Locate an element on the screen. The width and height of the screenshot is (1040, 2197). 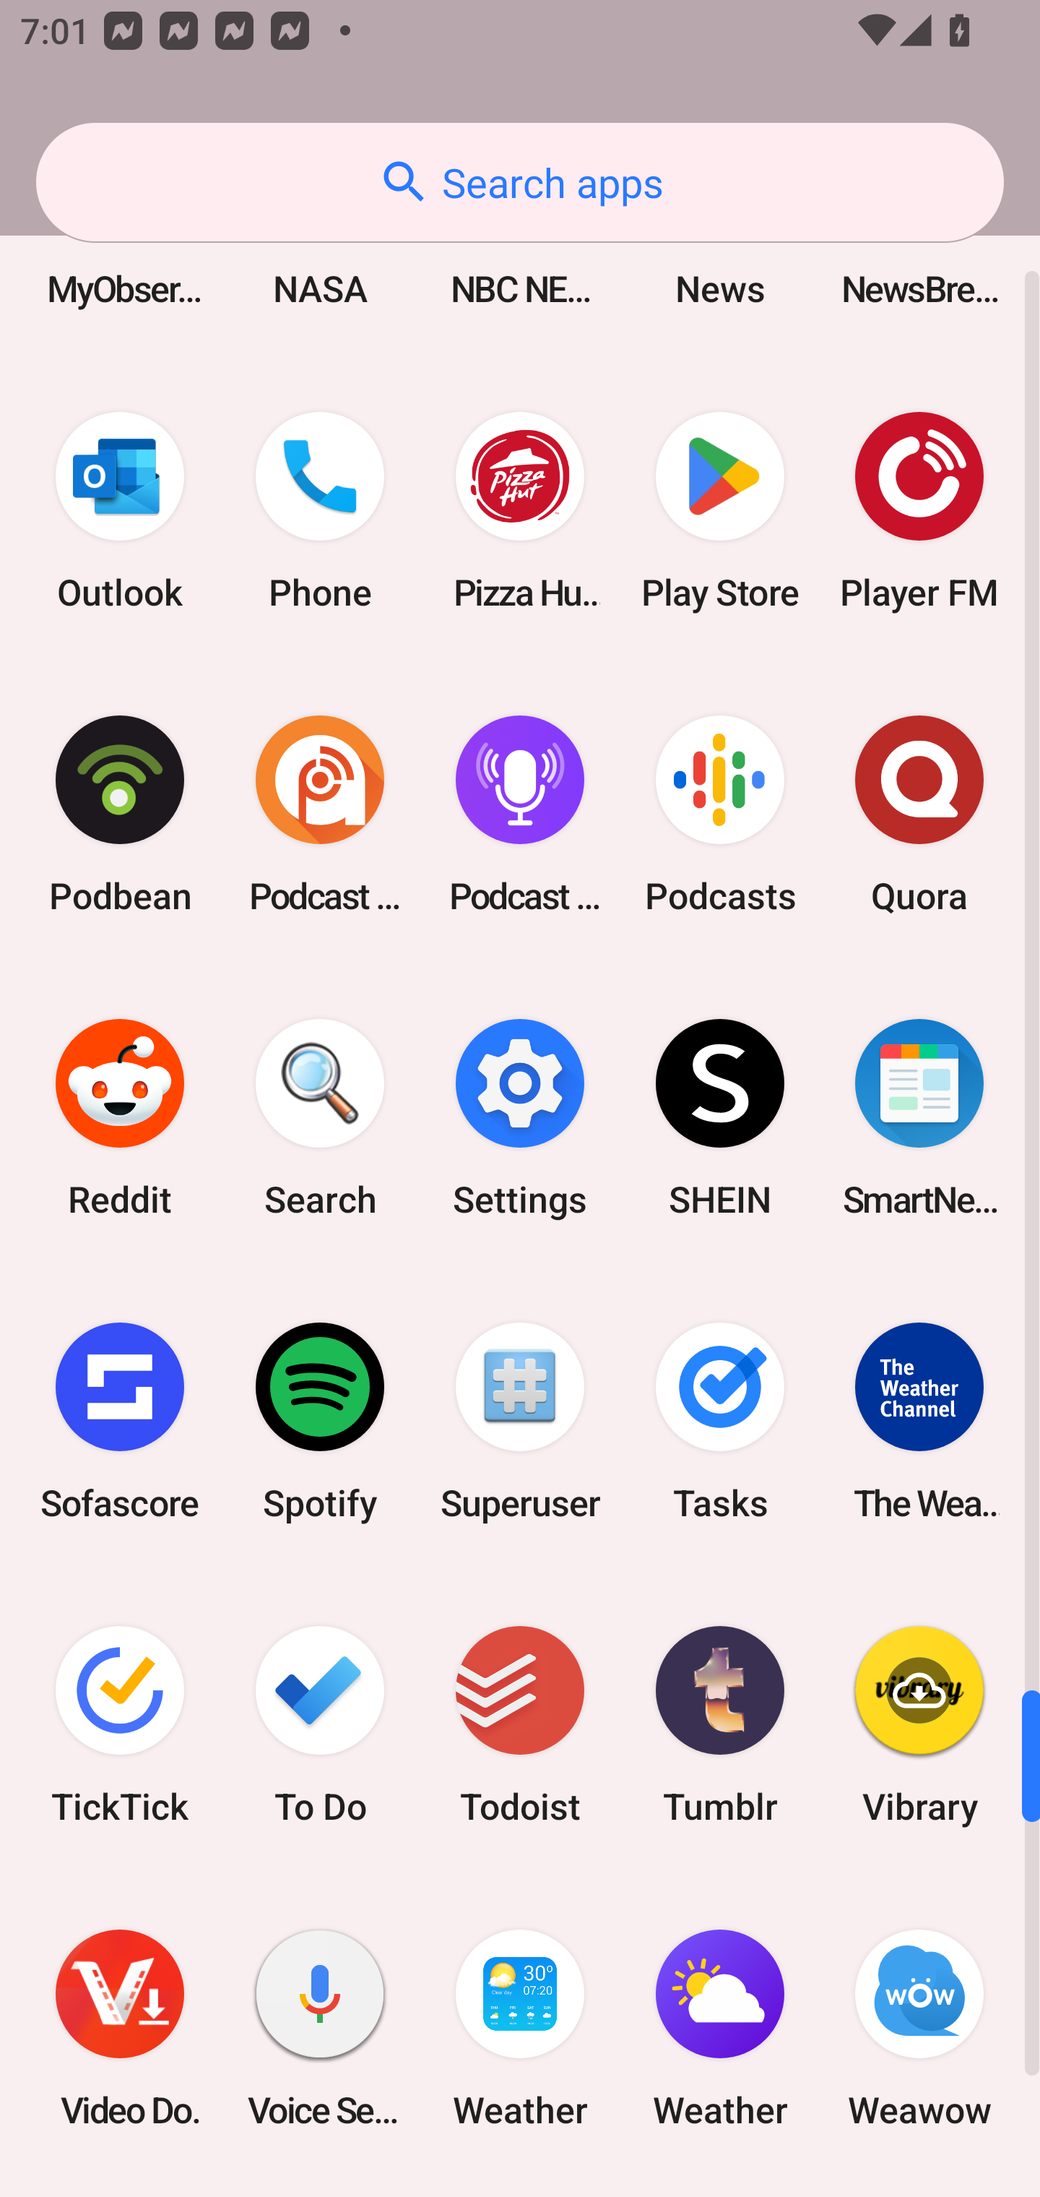
SmartNews is located at coordinates (919, 1118).